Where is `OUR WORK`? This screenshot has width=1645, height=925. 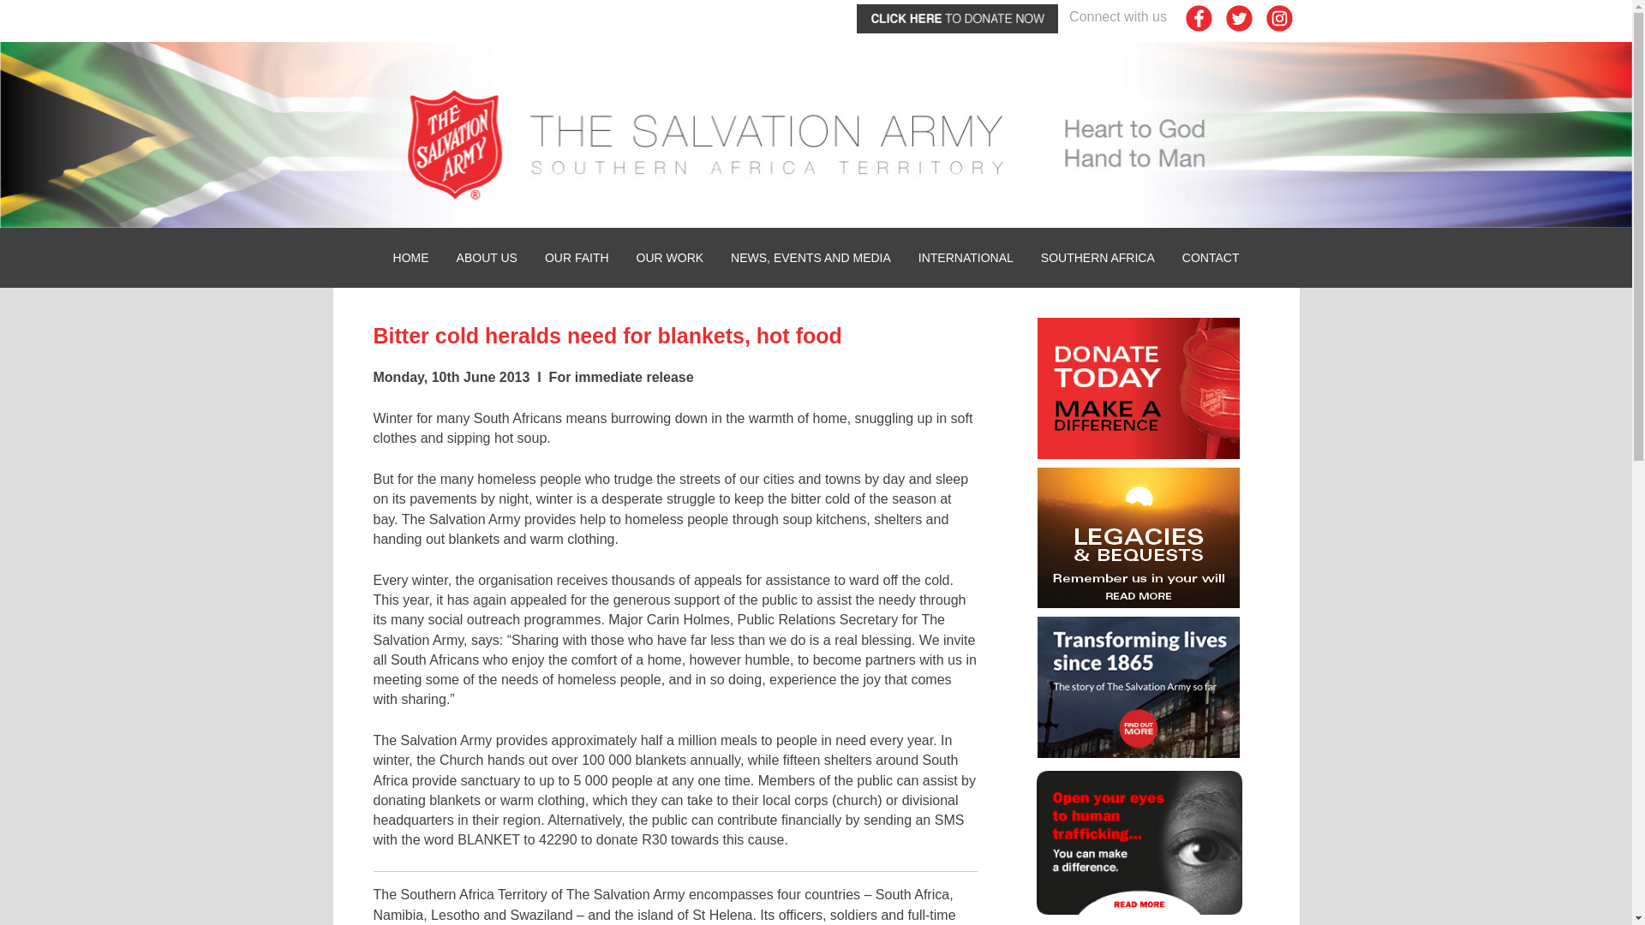 OUR WORK is located at coordinates (670, 257).